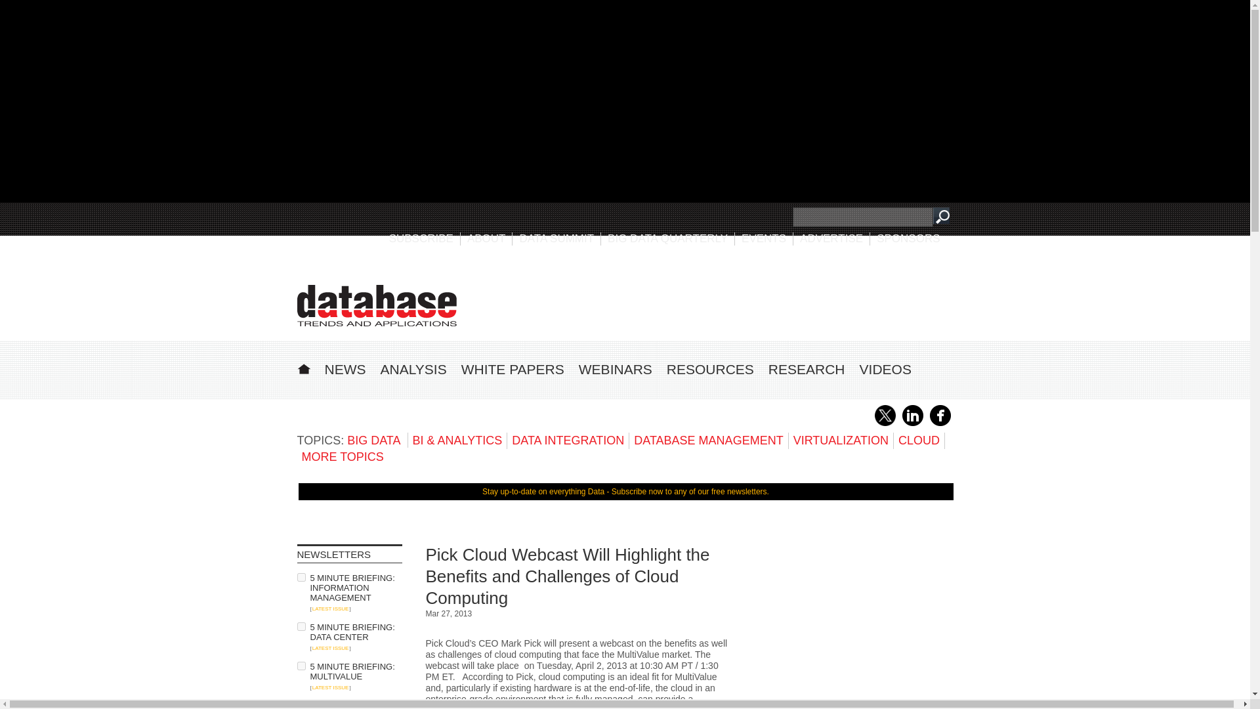  What do you see at coordinates (413, 369) in the screenshot?
I see `ANALYSIS` at bounding box center [413, 369].